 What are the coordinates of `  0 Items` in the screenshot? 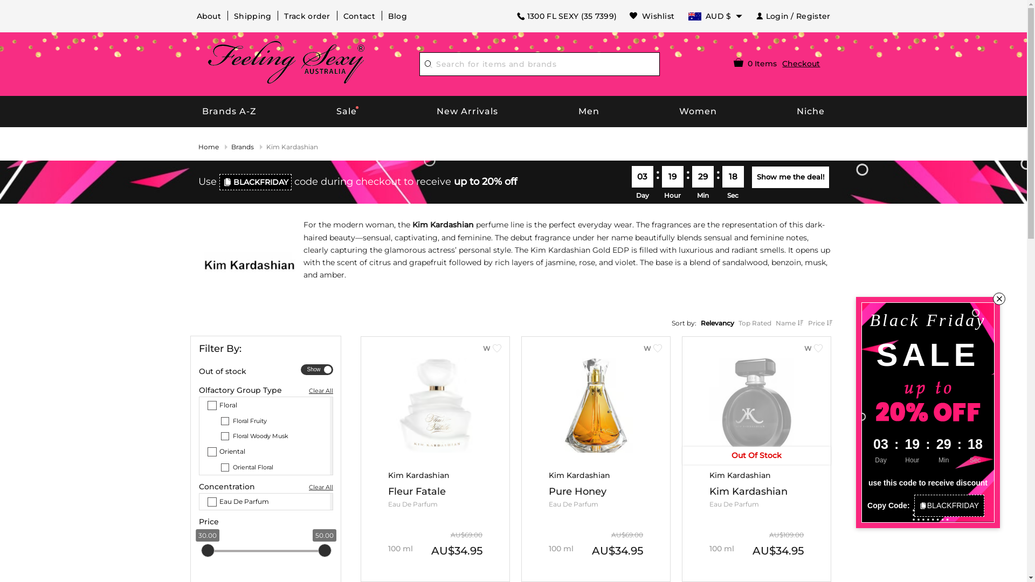 It's located at (755, 64).